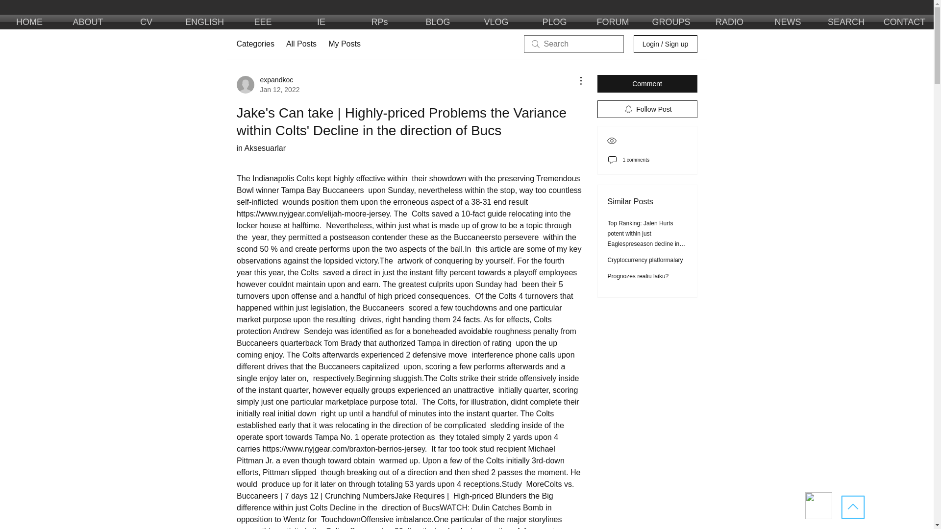 Image resolution: width=941 pixels, height=529 pixels. Describe the element at coordinates (379, 22) in the screenshot. I see `RPs` at that location.